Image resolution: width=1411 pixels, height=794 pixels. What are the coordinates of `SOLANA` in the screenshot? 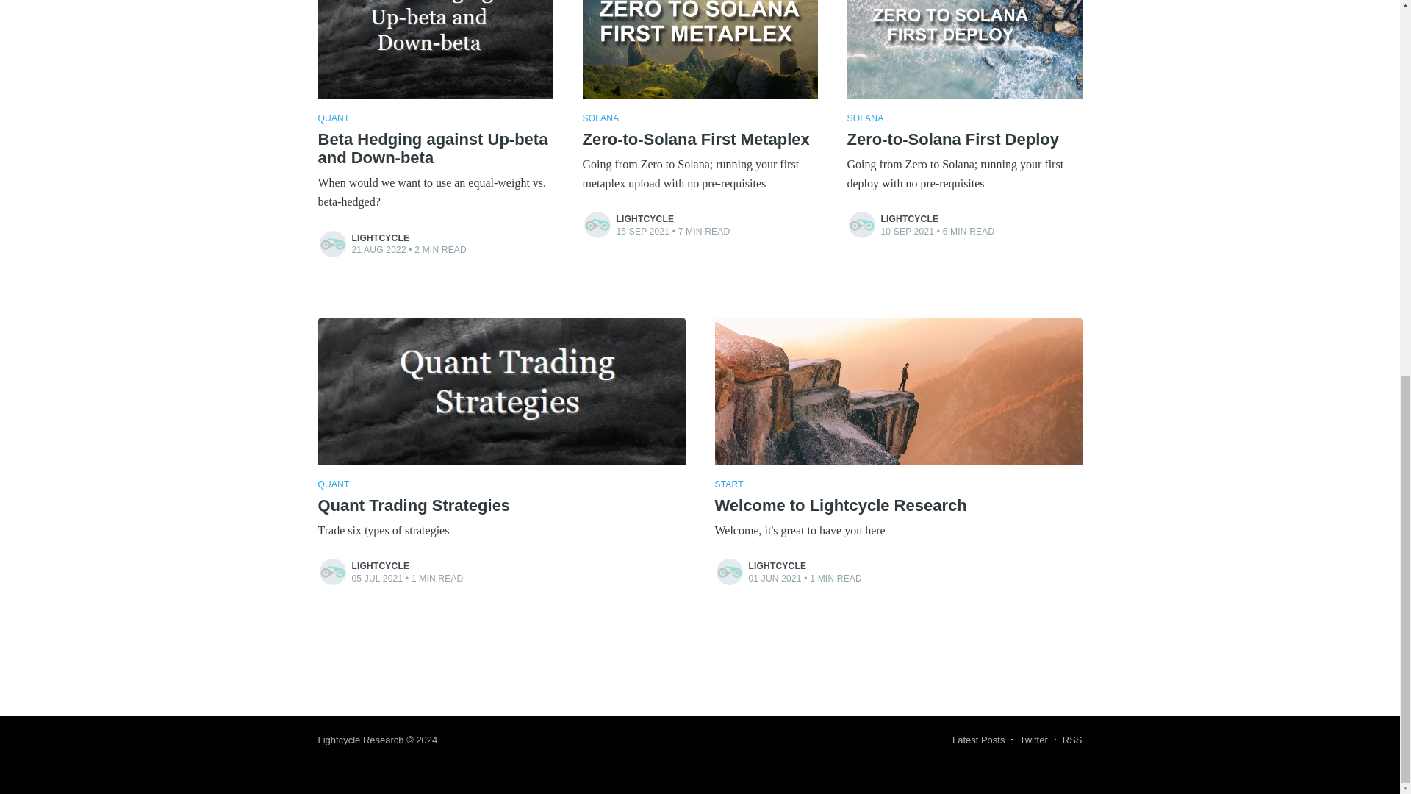 It's located at (600, 118).